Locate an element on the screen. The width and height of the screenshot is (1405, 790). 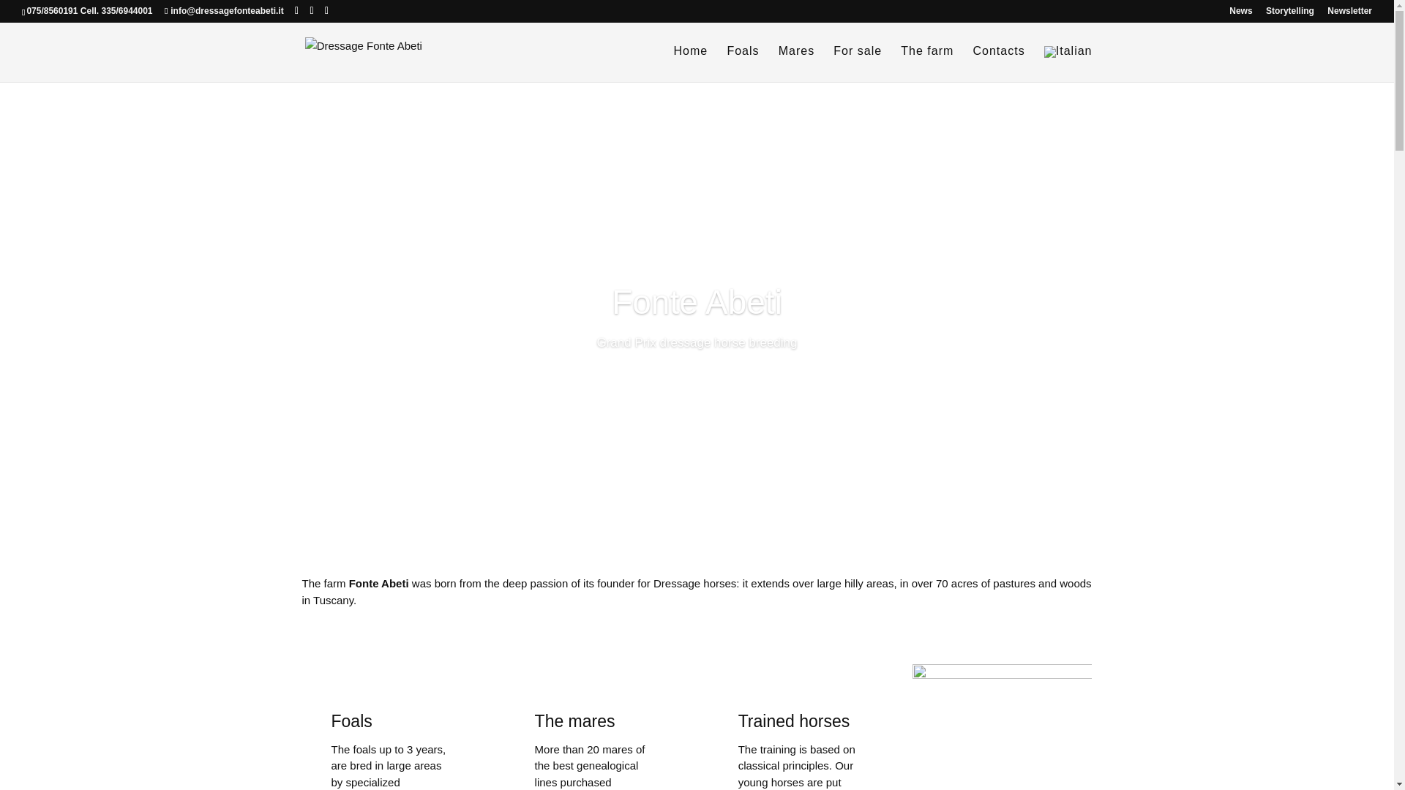
Contacts is located at coordinates (998, 63).